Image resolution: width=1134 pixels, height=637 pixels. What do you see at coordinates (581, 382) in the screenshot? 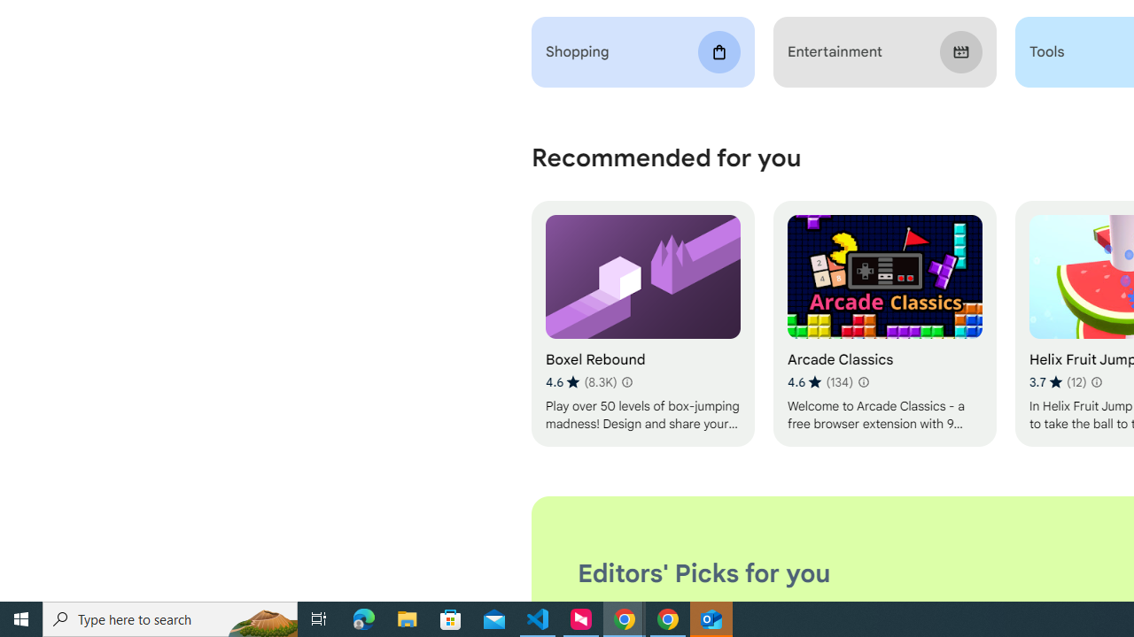
I see `Average rating 4.6 out of 5 stars. 8.3K ratings.` at bounding box center [581, 382].